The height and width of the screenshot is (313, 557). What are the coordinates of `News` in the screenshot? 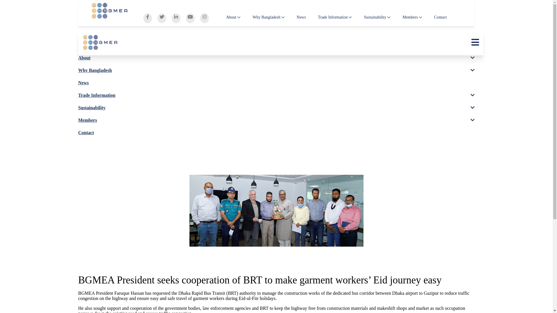 It's located at (84, 83).